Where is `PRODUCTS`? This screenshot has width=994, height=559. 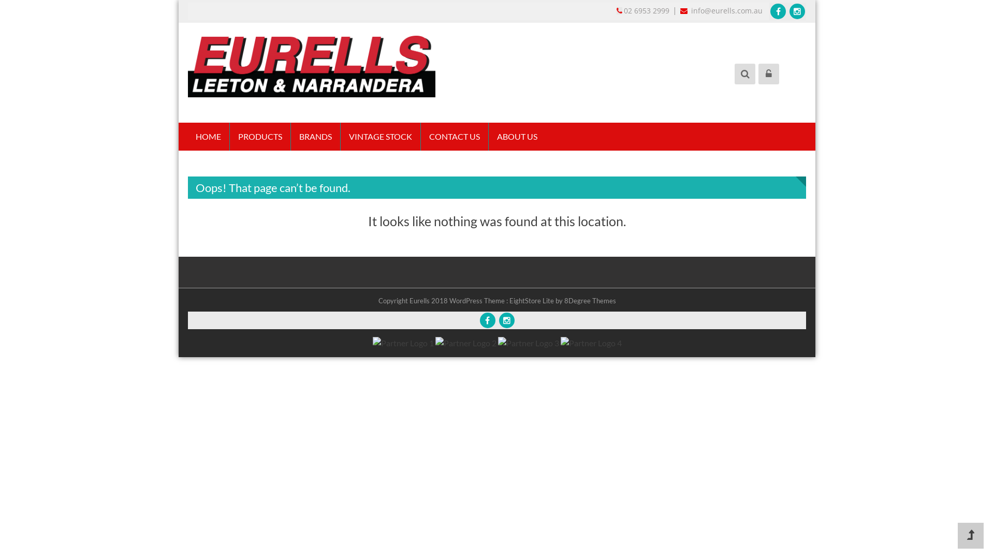
PRODUCTS is located at coordinates (260, 137).